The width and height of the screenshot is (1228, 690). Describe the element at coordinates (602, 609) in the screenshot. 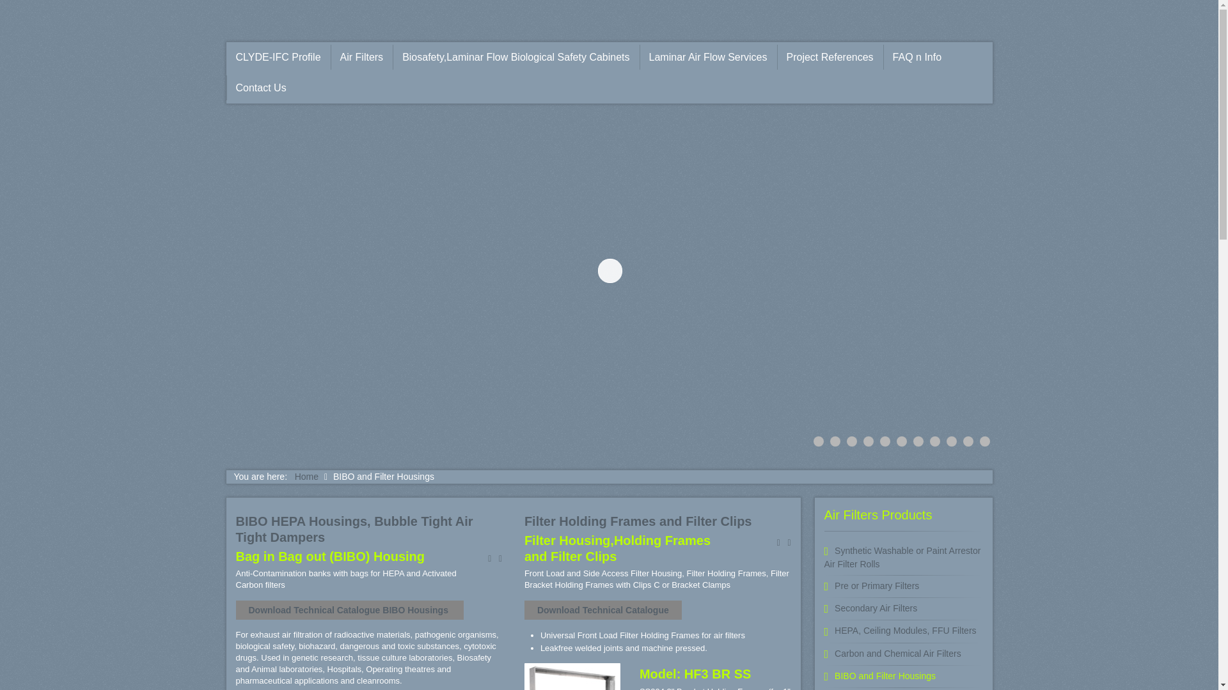

I see `Download Technical Catalogue` at that location.